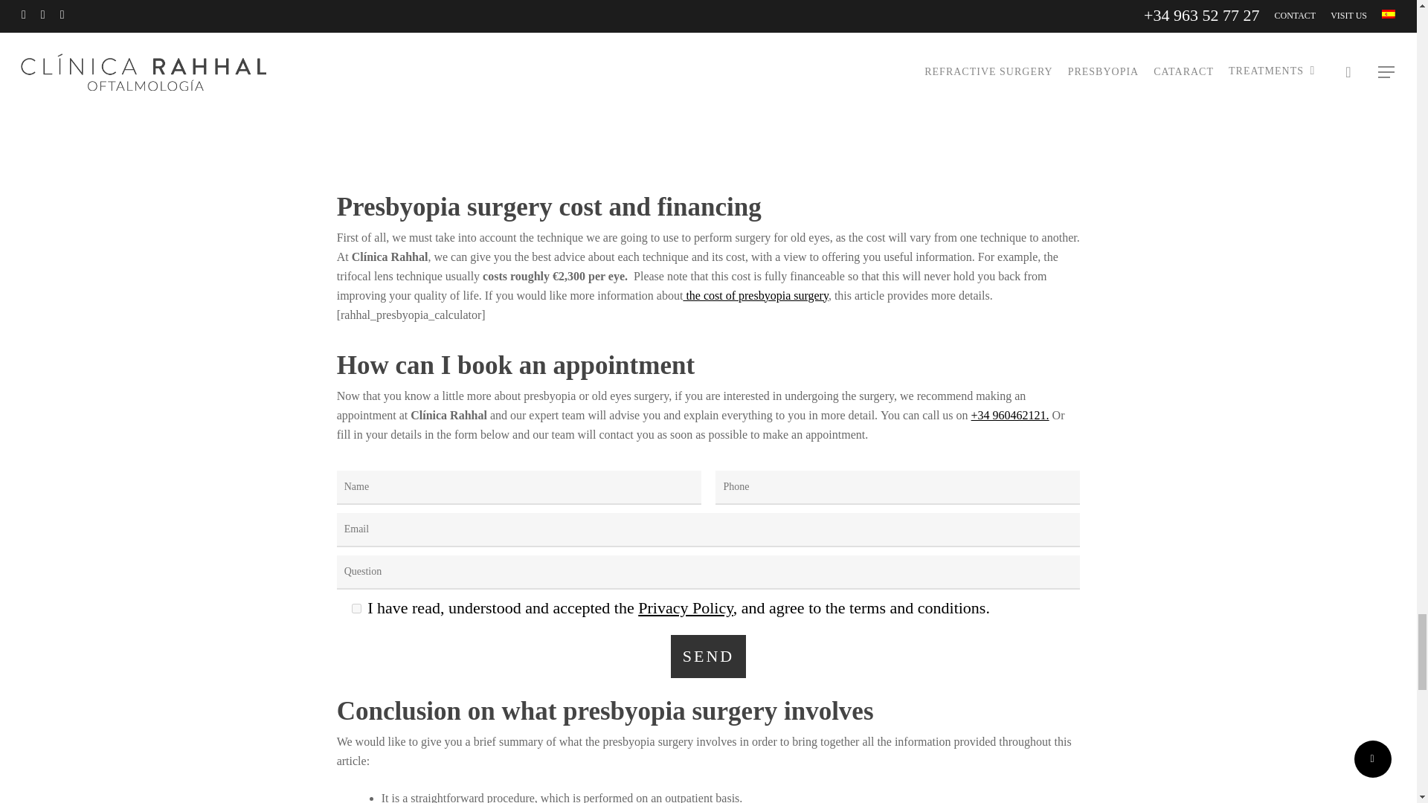  I want to click on 1, so click(356, 608).